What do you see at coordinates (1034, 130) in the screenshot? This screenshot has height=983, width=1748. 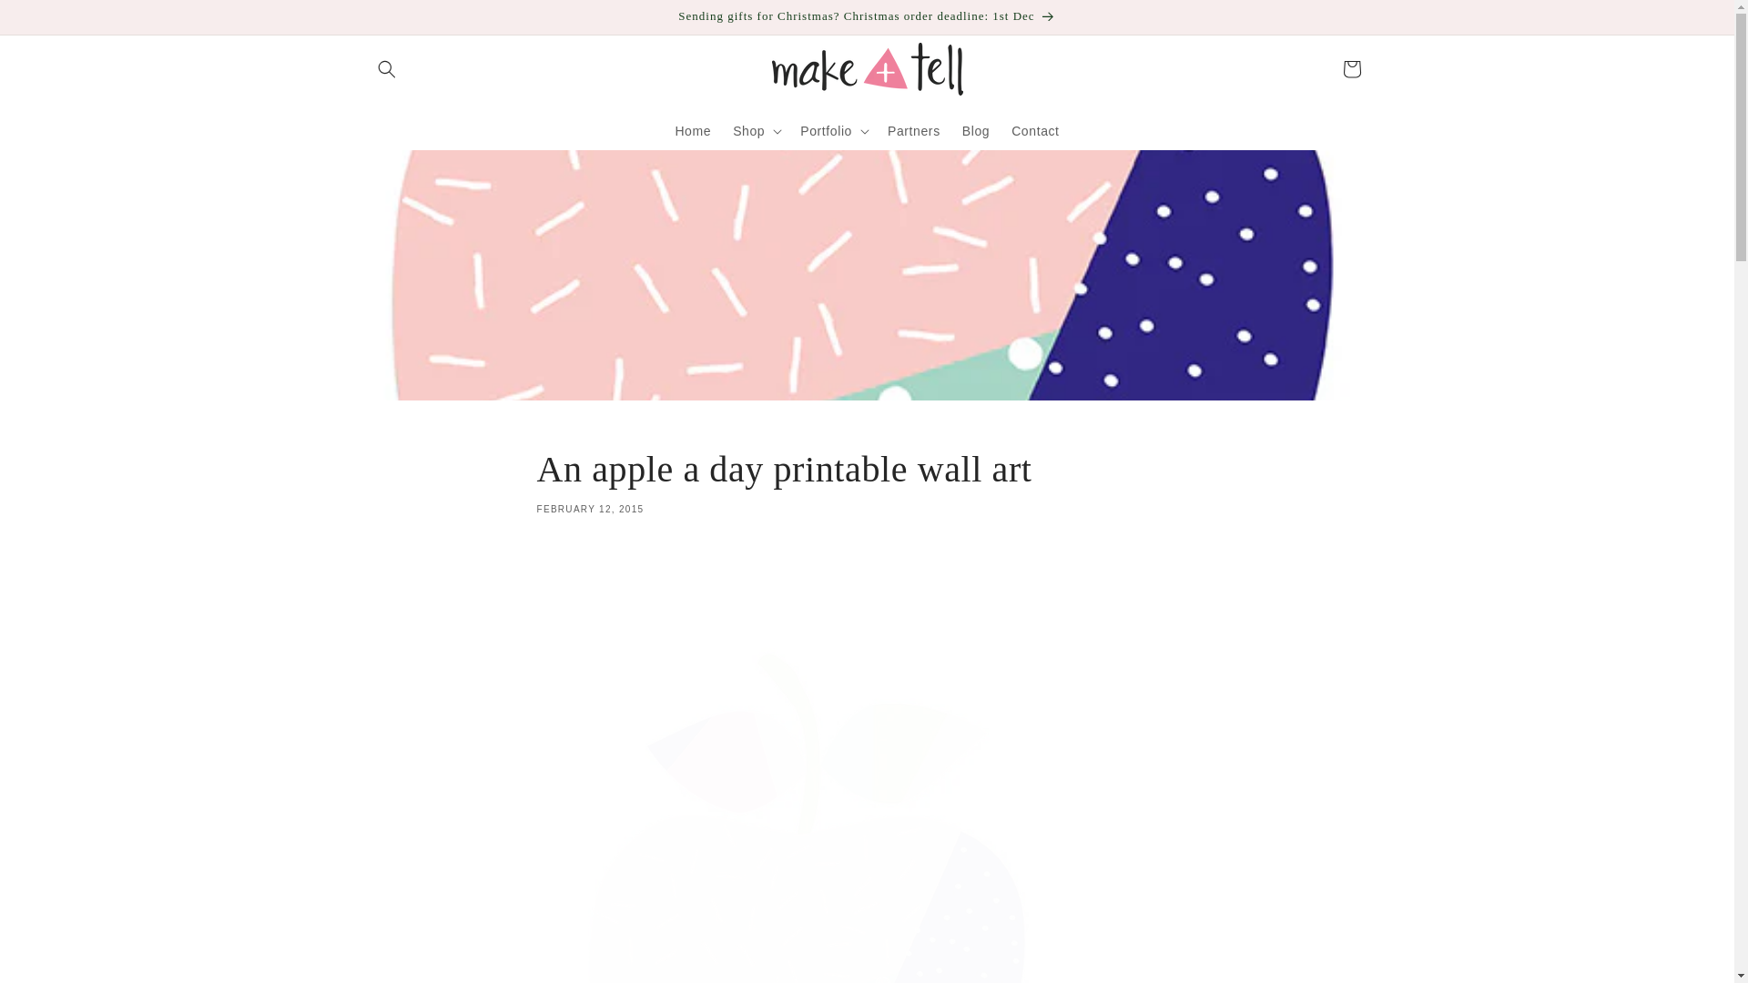 I see `Contact` at bounding box center [1034, 130].